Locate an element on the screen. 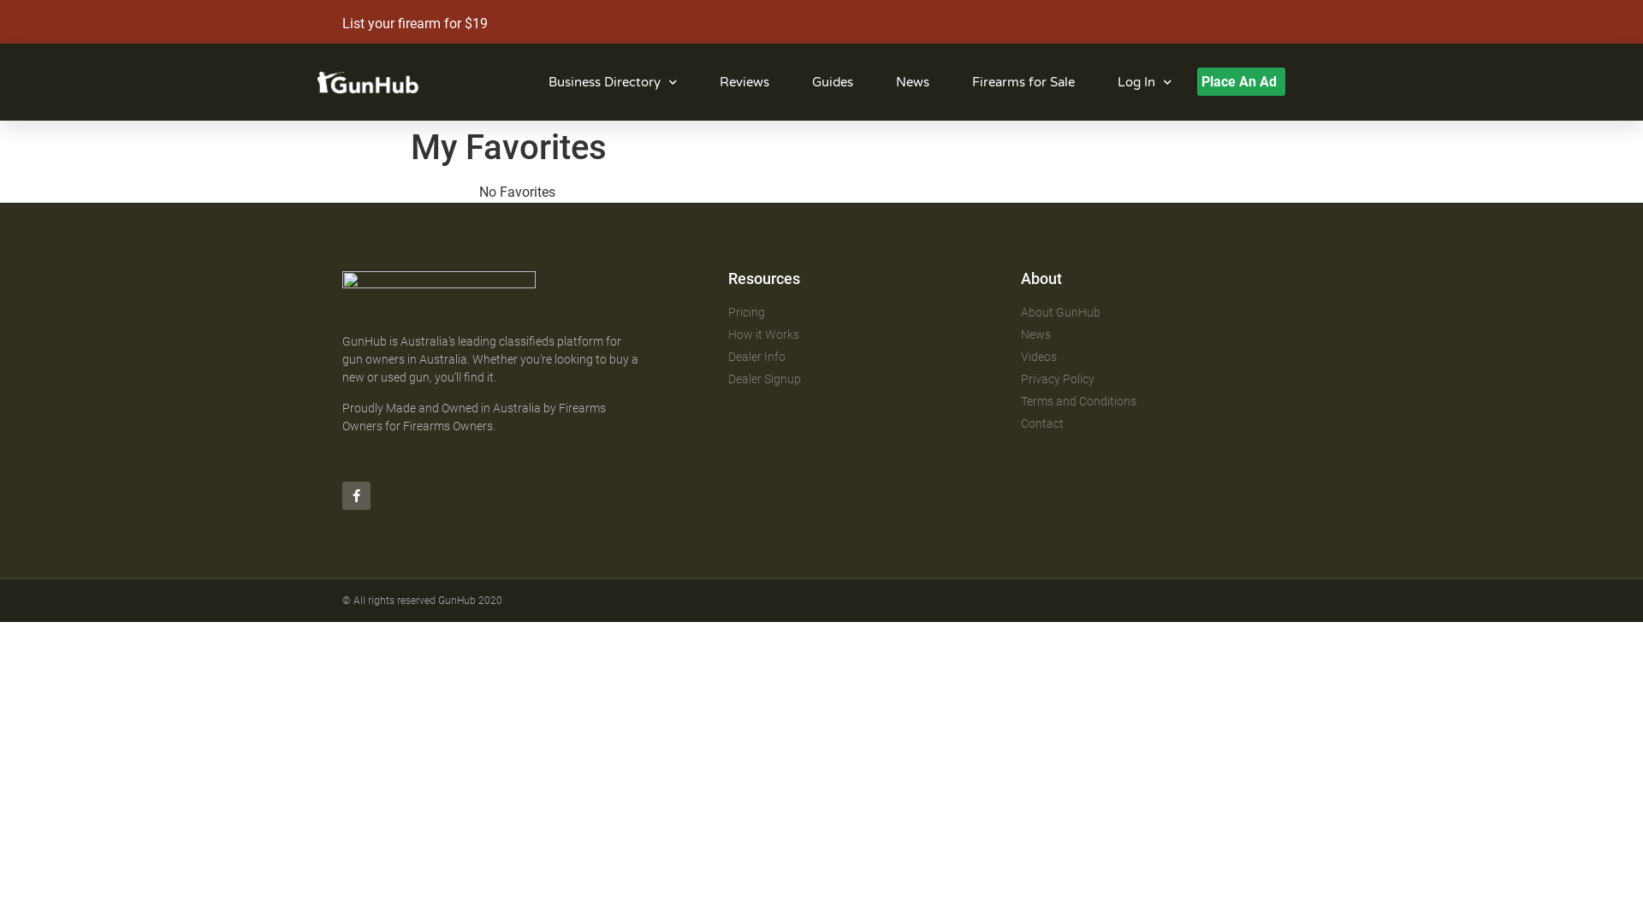 This screenshot has height=924, width=1643. News is located at coordinates (1159, 335).